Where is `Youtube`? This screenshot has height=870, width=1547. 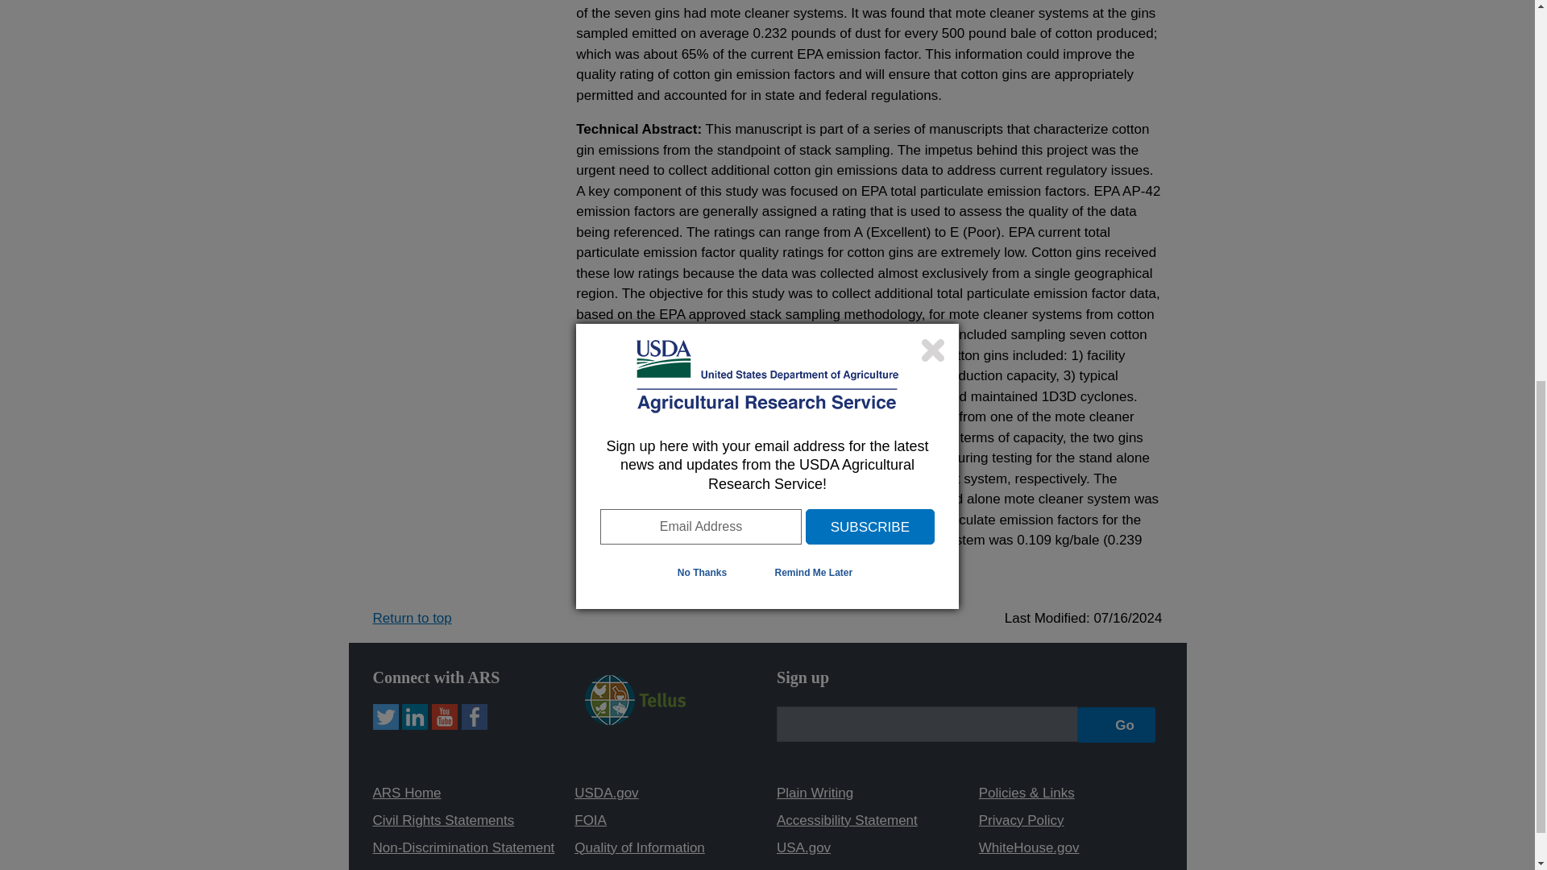
Youtube is located at coordinates (445, 717).